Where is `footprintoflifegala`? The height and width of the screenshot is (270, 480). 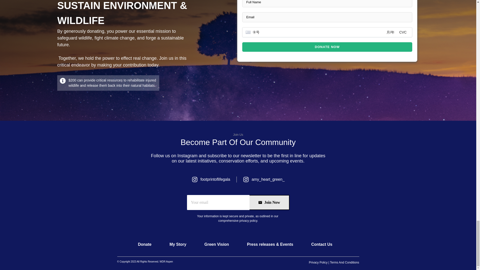 footprintoflifegala is located at coordinates (211, 179).